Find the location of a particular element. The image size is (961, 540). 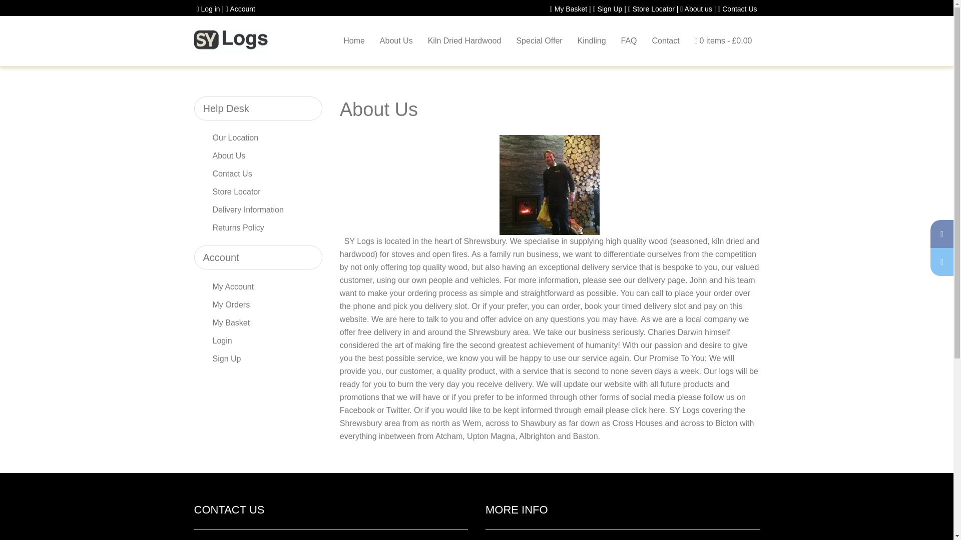

 About us is located at coordinates (696, 8).